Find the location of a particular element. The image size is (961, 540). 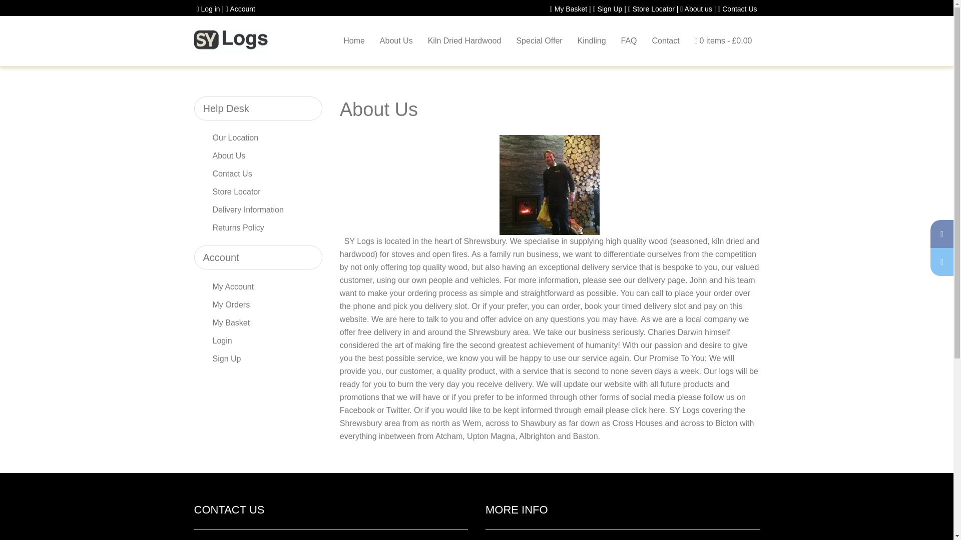

 About us is located at coordinates (696, 8).